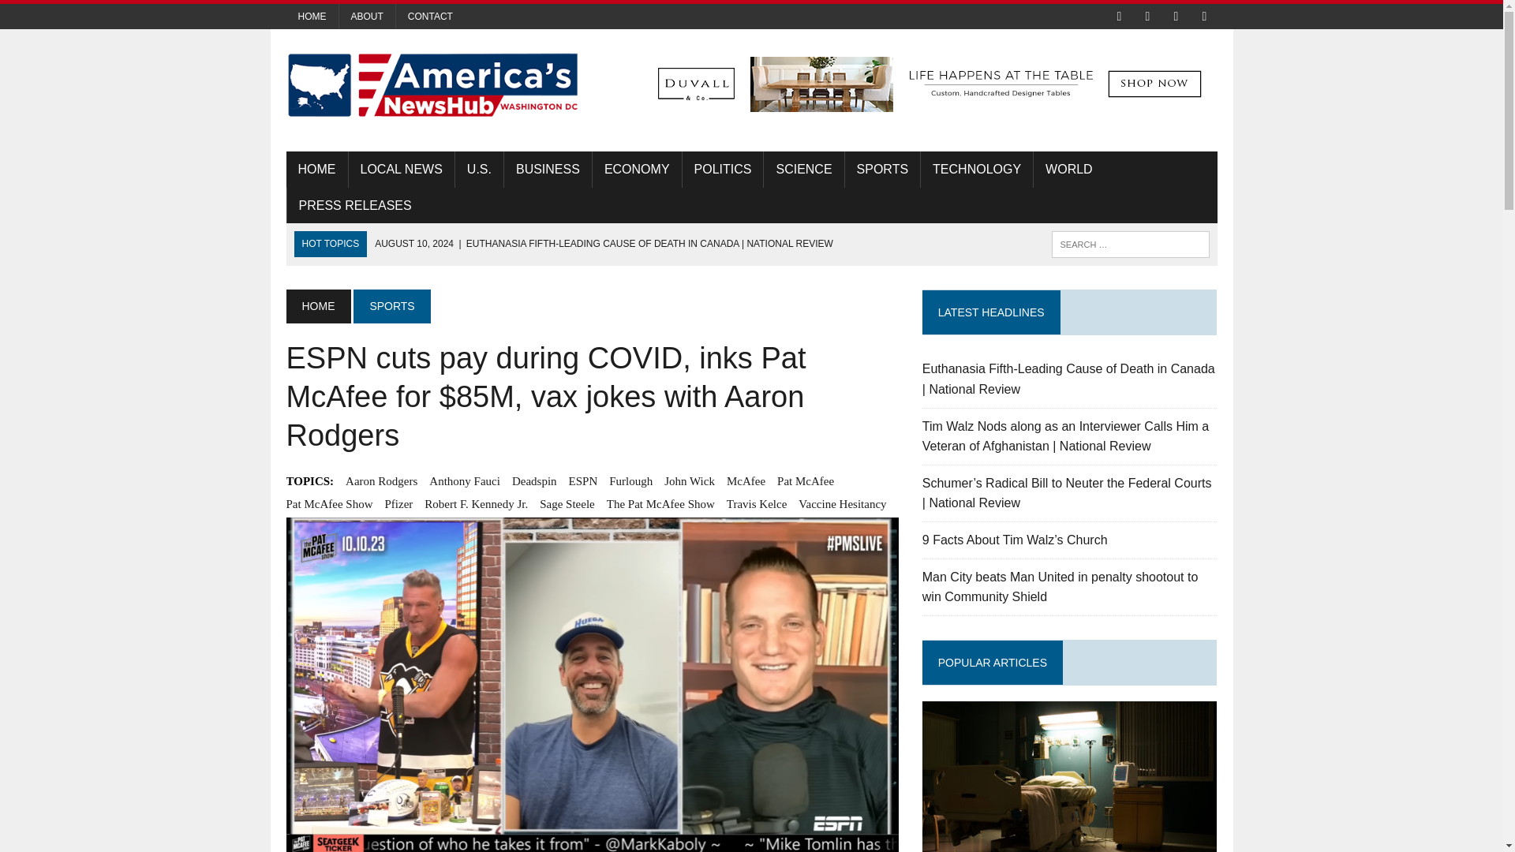  I want to click on John Wick, so click(690, 481).